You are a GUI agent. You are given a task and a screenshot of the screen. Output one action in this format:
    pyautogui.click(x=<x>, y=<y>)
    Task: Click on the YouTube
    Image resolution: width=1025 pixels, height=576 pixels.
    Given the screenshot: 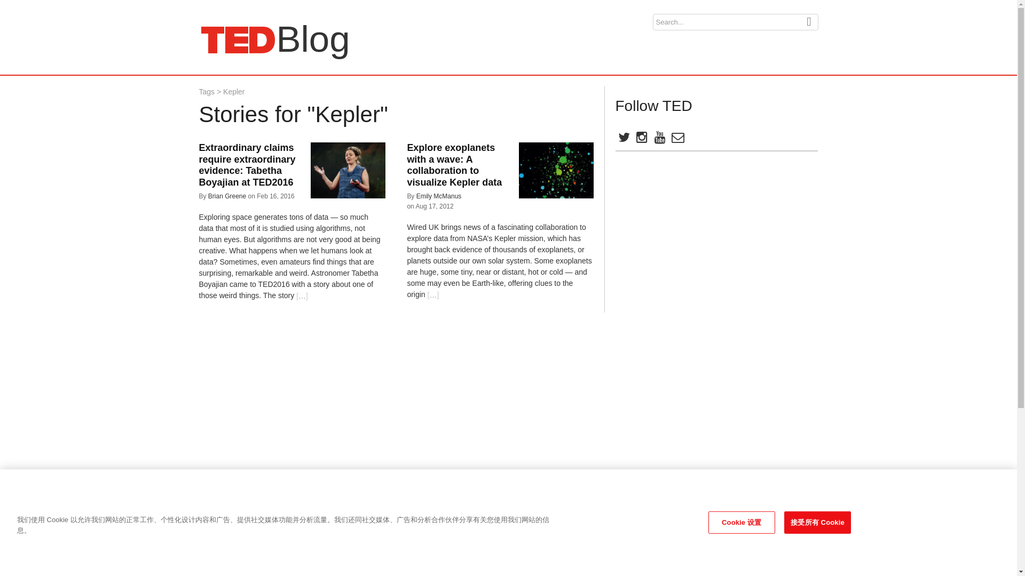 What is the action you would take?
    pyautogui.click(x=659, y=139)
    